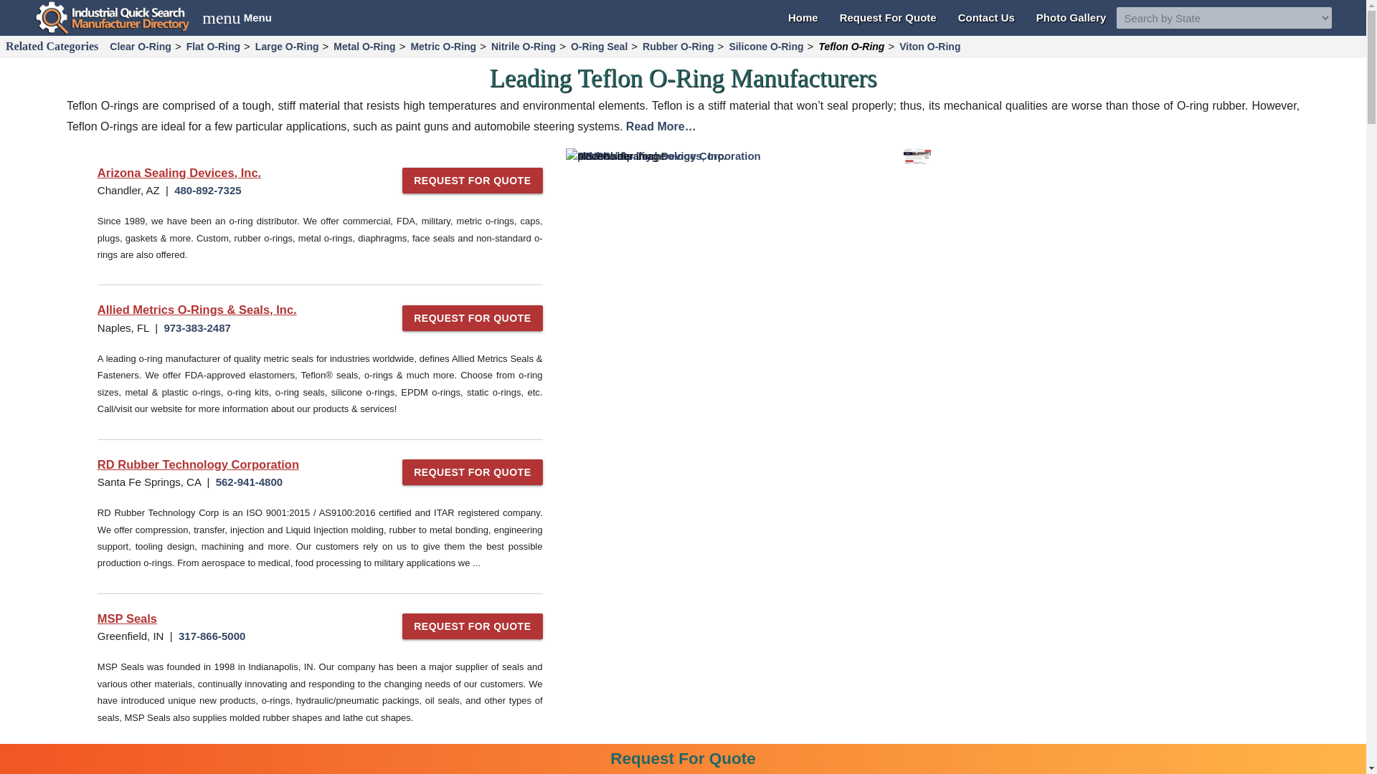  What do you see at coordinates (917, 156) in the screenshot?
I see `site preview` at bounding box center [917, 156].